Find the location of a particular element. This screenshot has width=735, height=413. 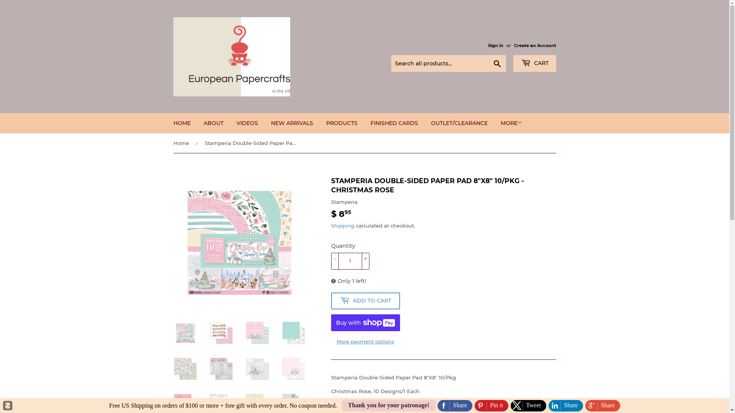

Share is located at coordinates (603, 406).